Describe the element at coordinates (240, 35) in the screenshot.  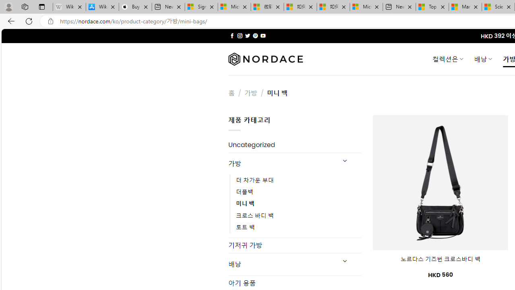
I see `Follow on Instagram` at that location.